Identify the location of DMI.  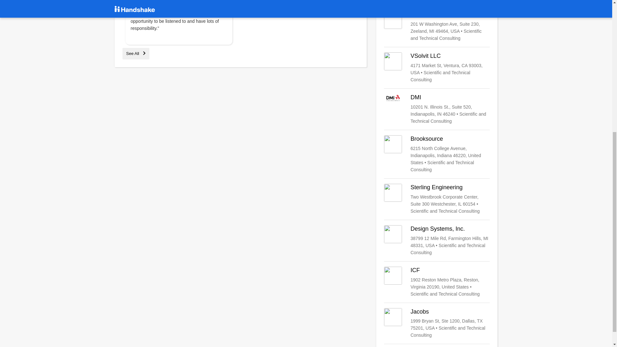
(437, 109).